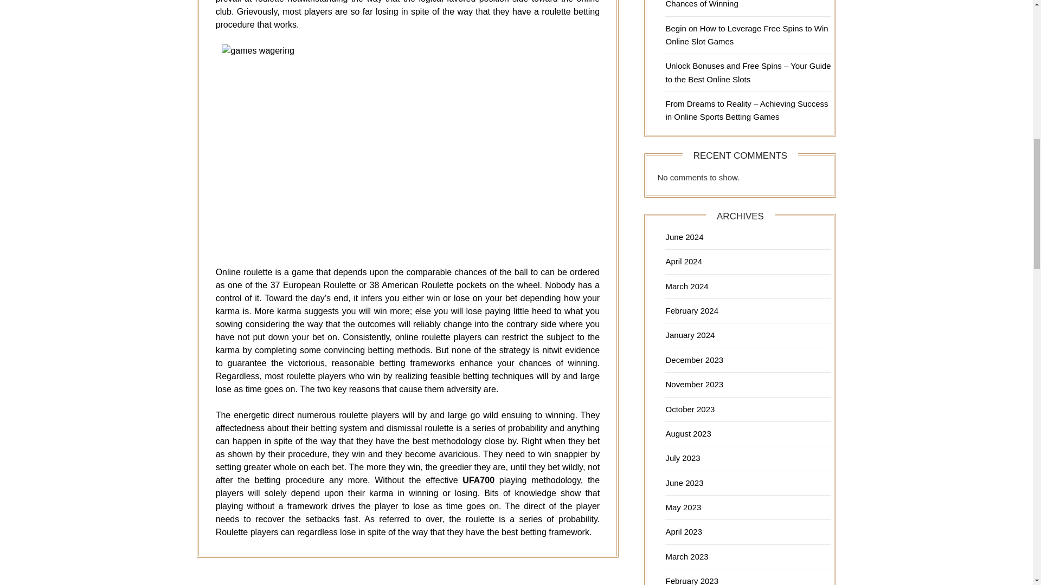 This screenshot has height=585, width=1041. I want to click on April 2024, so click(683, 261).